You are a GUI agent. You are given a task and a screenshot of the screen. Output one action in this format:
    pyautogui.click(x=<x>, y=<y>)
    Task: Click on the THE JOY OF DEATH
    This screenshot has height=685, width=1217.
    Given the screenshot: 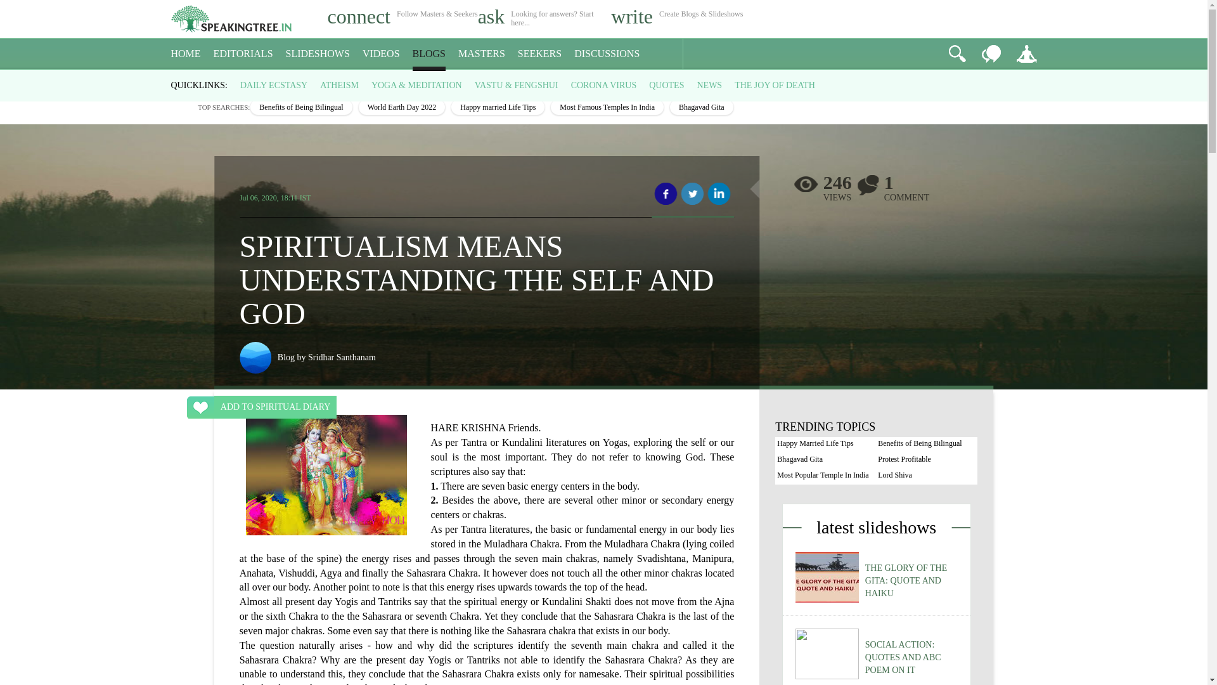 What is the action you would take?
    pyautogui.click(x=775, y=85)
    